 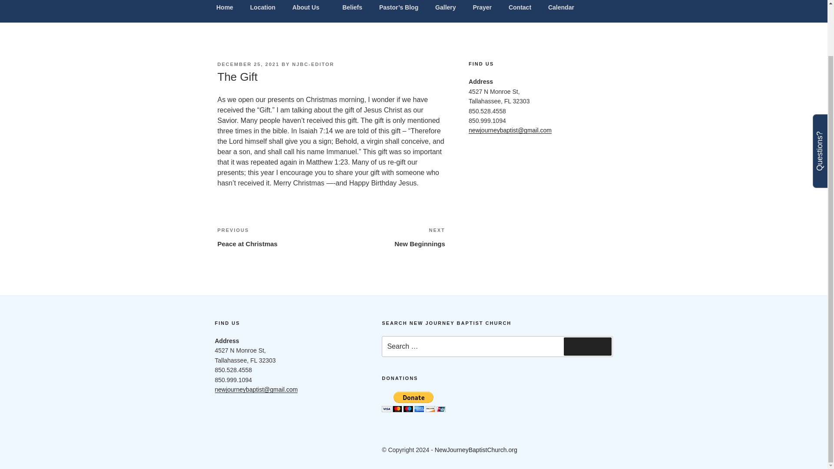 I want to click on PayPal - The safer, easier way to pay online!, so click(x=414, y=402).